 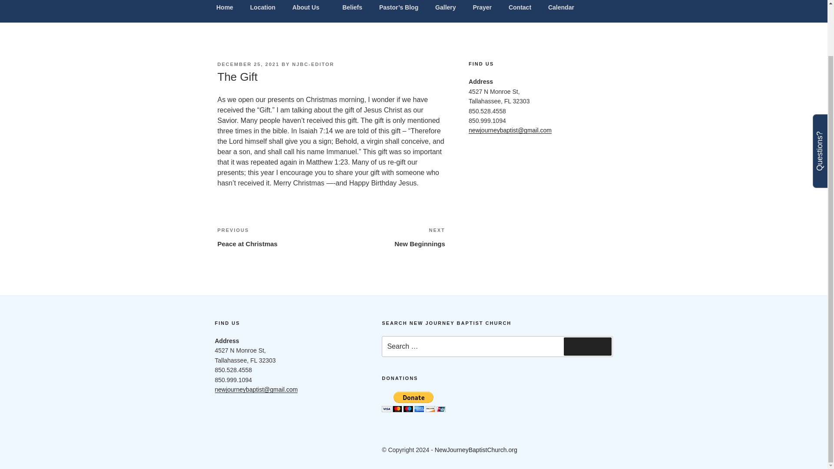 I want to click on PayPal - The safer, easier way to pay online!, so click(x=414, y=402).